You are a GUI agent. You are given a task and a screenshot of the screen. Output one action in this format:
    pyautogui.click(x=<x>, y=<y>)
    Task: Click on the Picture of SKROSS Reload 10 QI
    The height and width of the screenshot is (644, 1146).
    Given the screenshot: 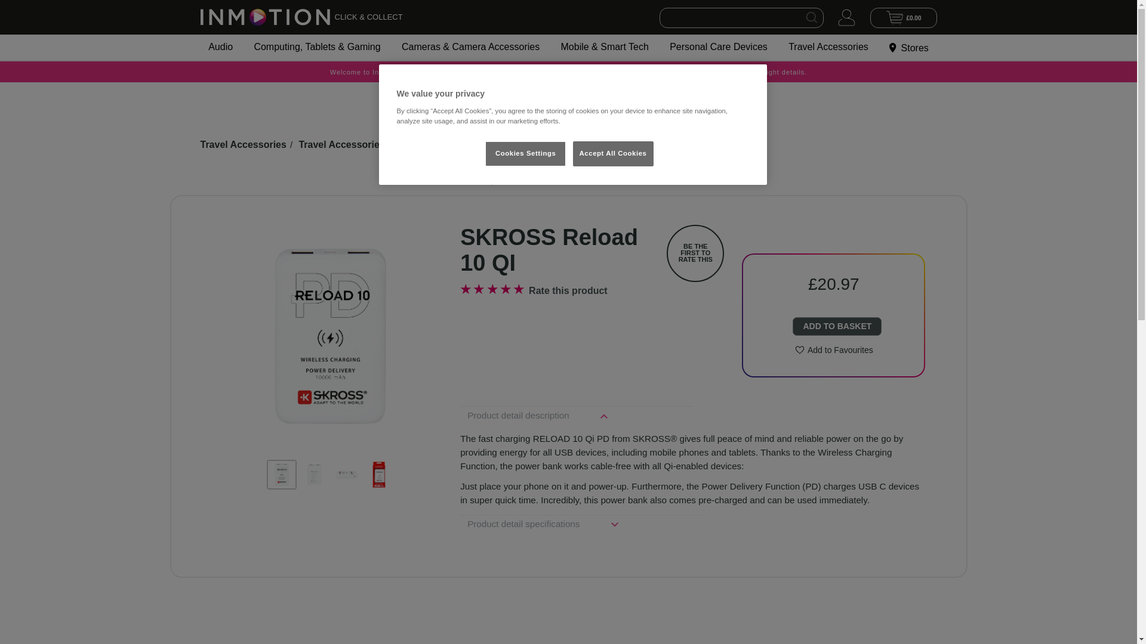 What is the action you would take?
    pyautogui.click(x=379, y=475)
    